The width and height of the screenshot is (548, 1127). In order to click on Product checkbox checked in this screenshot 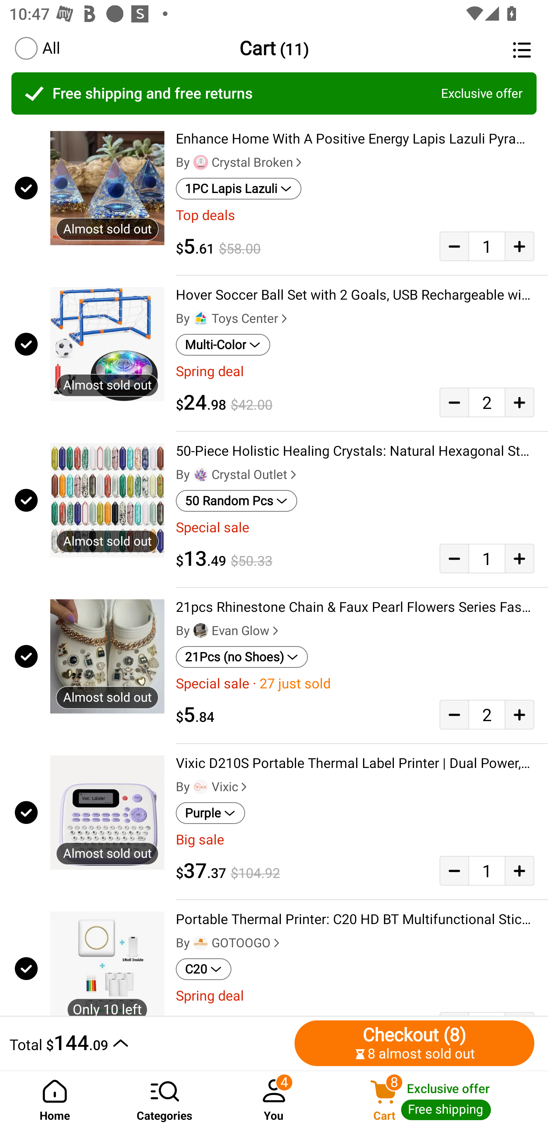, I will do `click(25, 344)`.